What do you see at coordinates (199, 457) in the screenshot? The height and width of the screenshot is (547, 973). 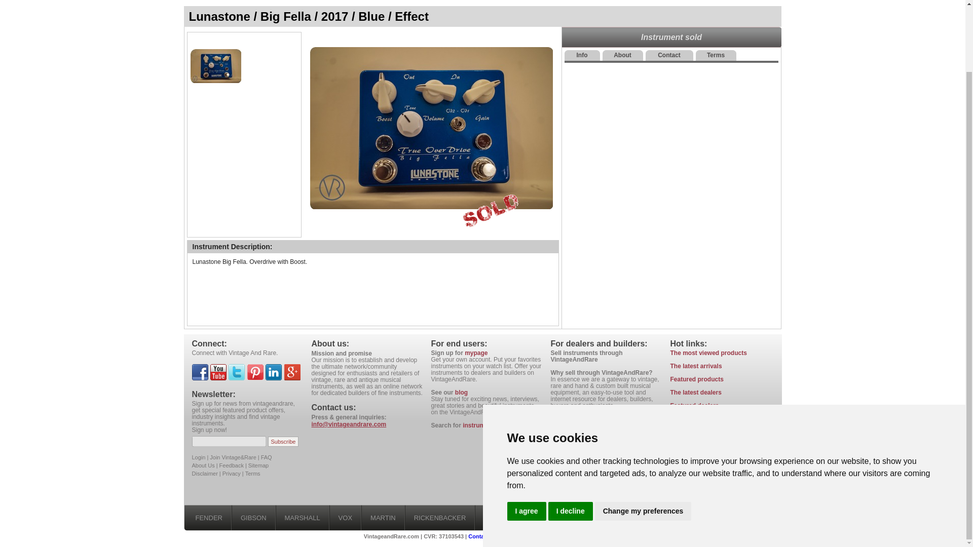 I see `Login` at bounding box center [199, 457].